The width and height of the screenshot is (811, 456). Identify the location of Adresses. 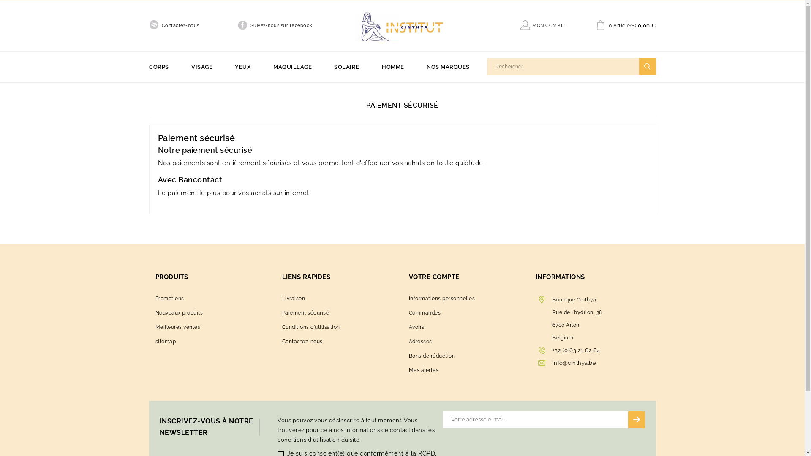
(421, 342).